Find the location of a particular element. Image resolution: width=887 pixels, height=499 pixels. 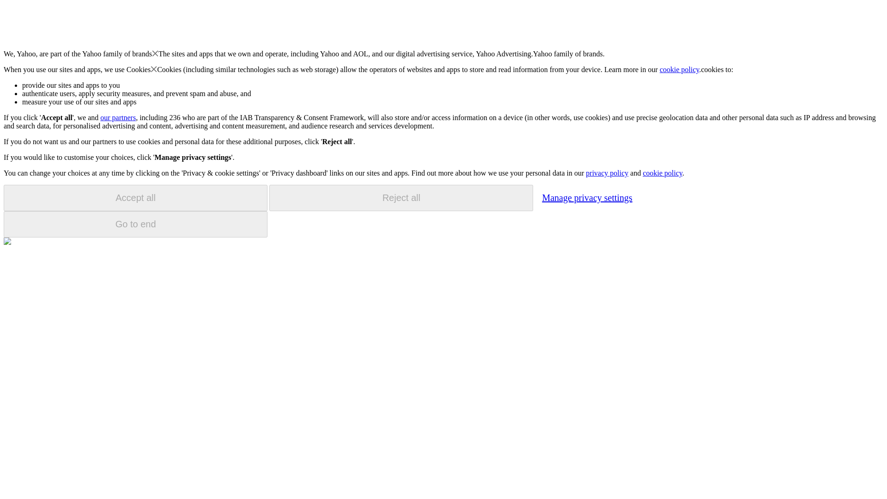

our partners is located at coordinates (117, 117).